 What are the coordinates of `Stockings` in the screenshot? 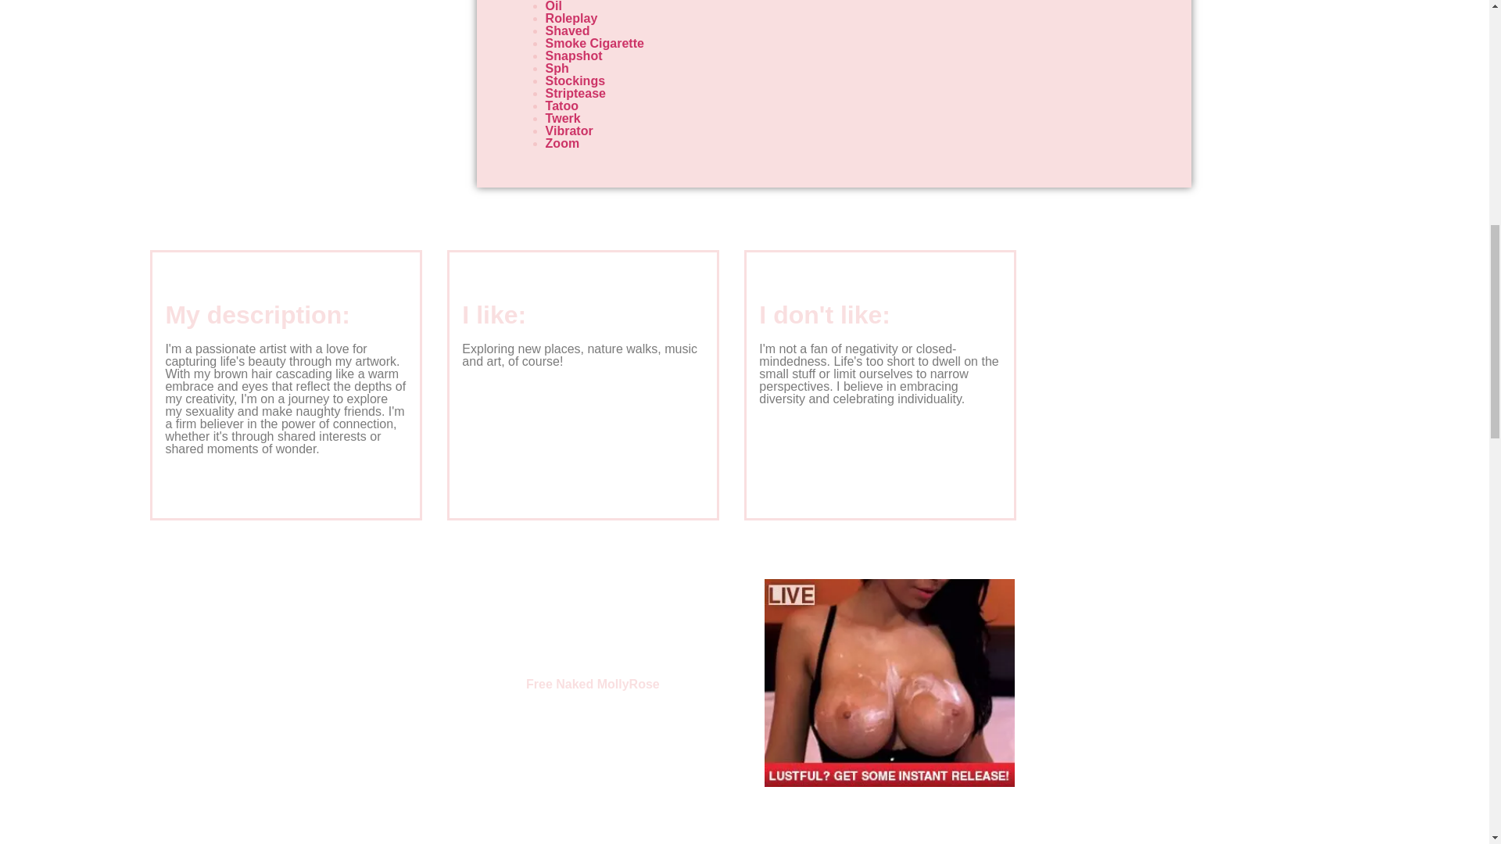 It's located at (575, 81).